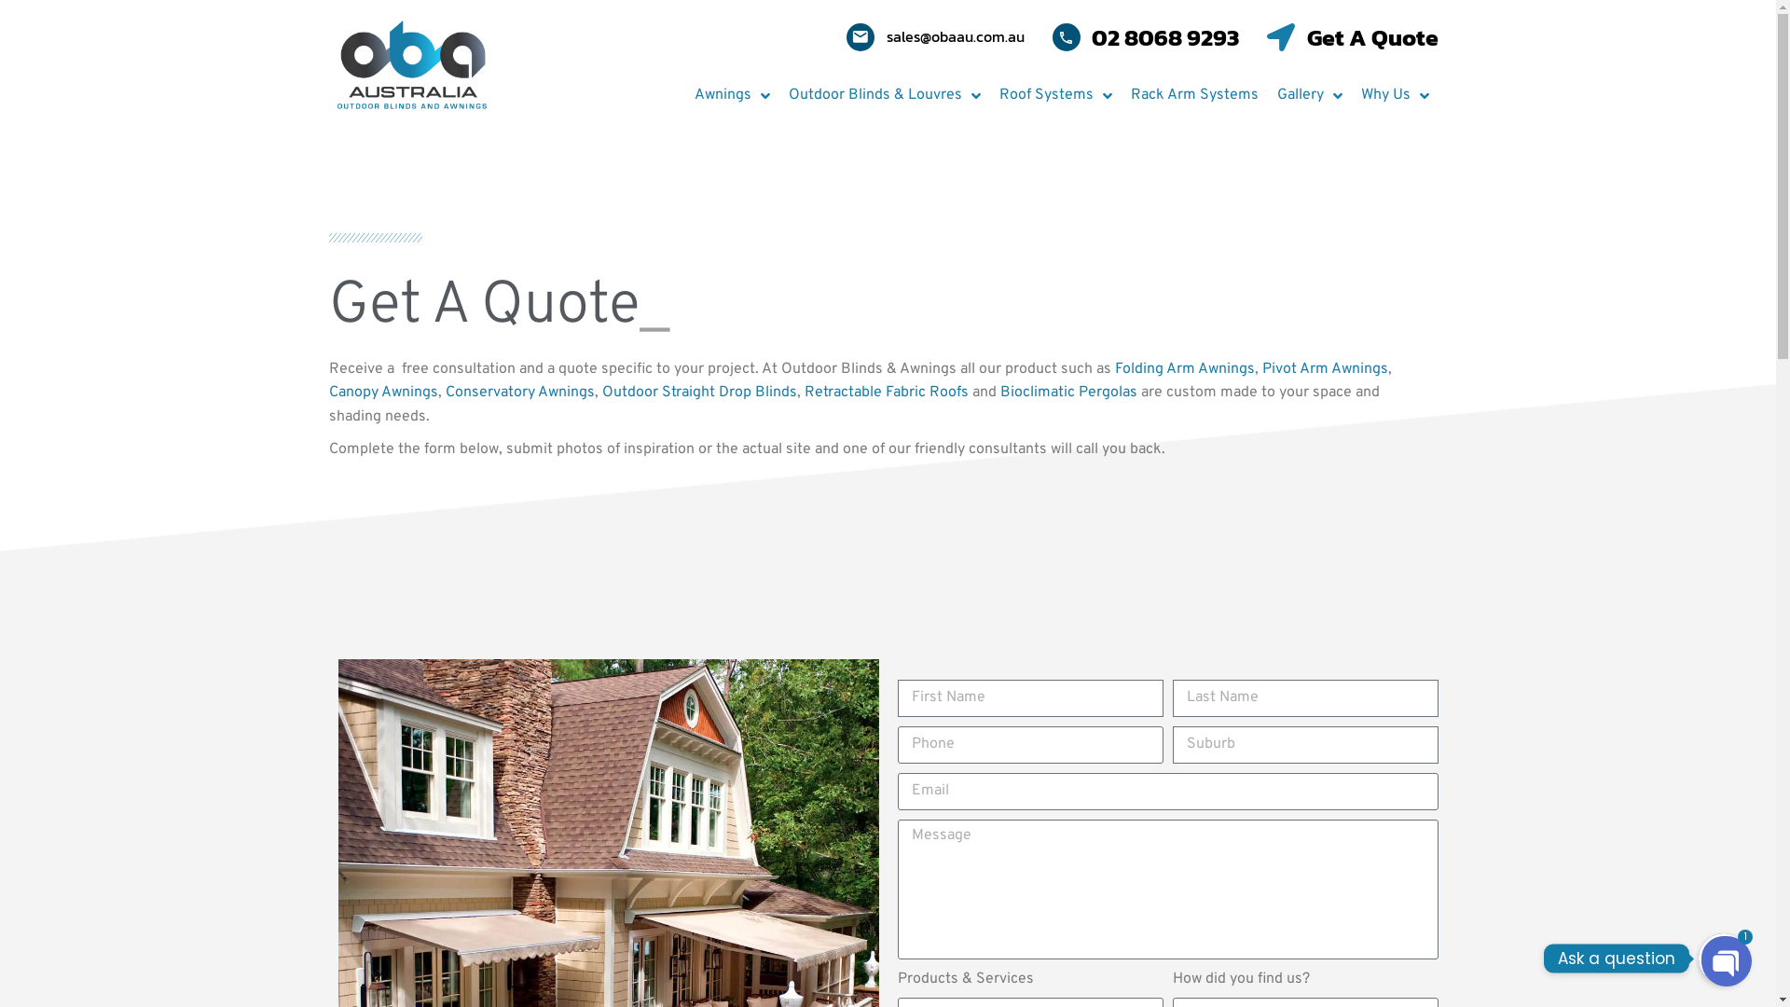  I want to click on Conservatory Awnings, so click(520, 393).